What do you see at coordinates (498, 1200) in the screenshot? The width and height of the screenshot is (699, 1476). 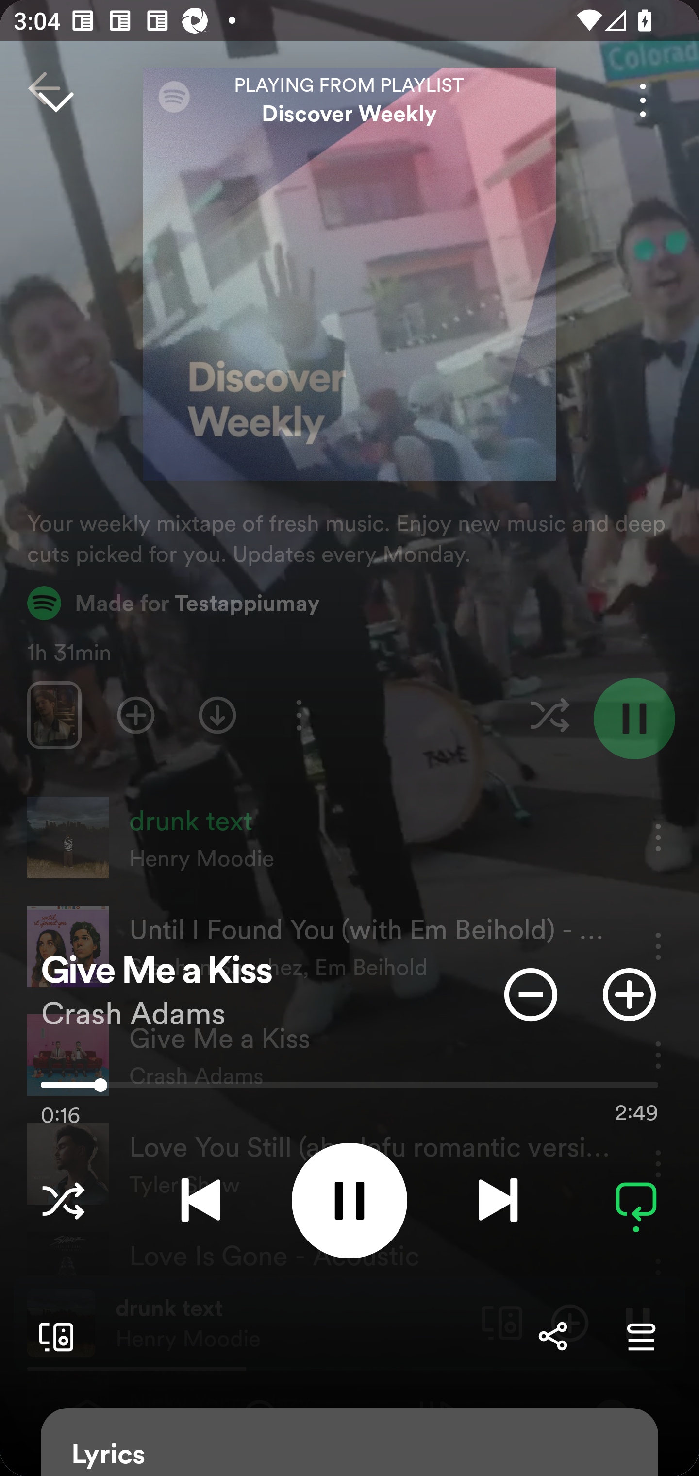 I see `Next` at bounding box center [498, 1200].